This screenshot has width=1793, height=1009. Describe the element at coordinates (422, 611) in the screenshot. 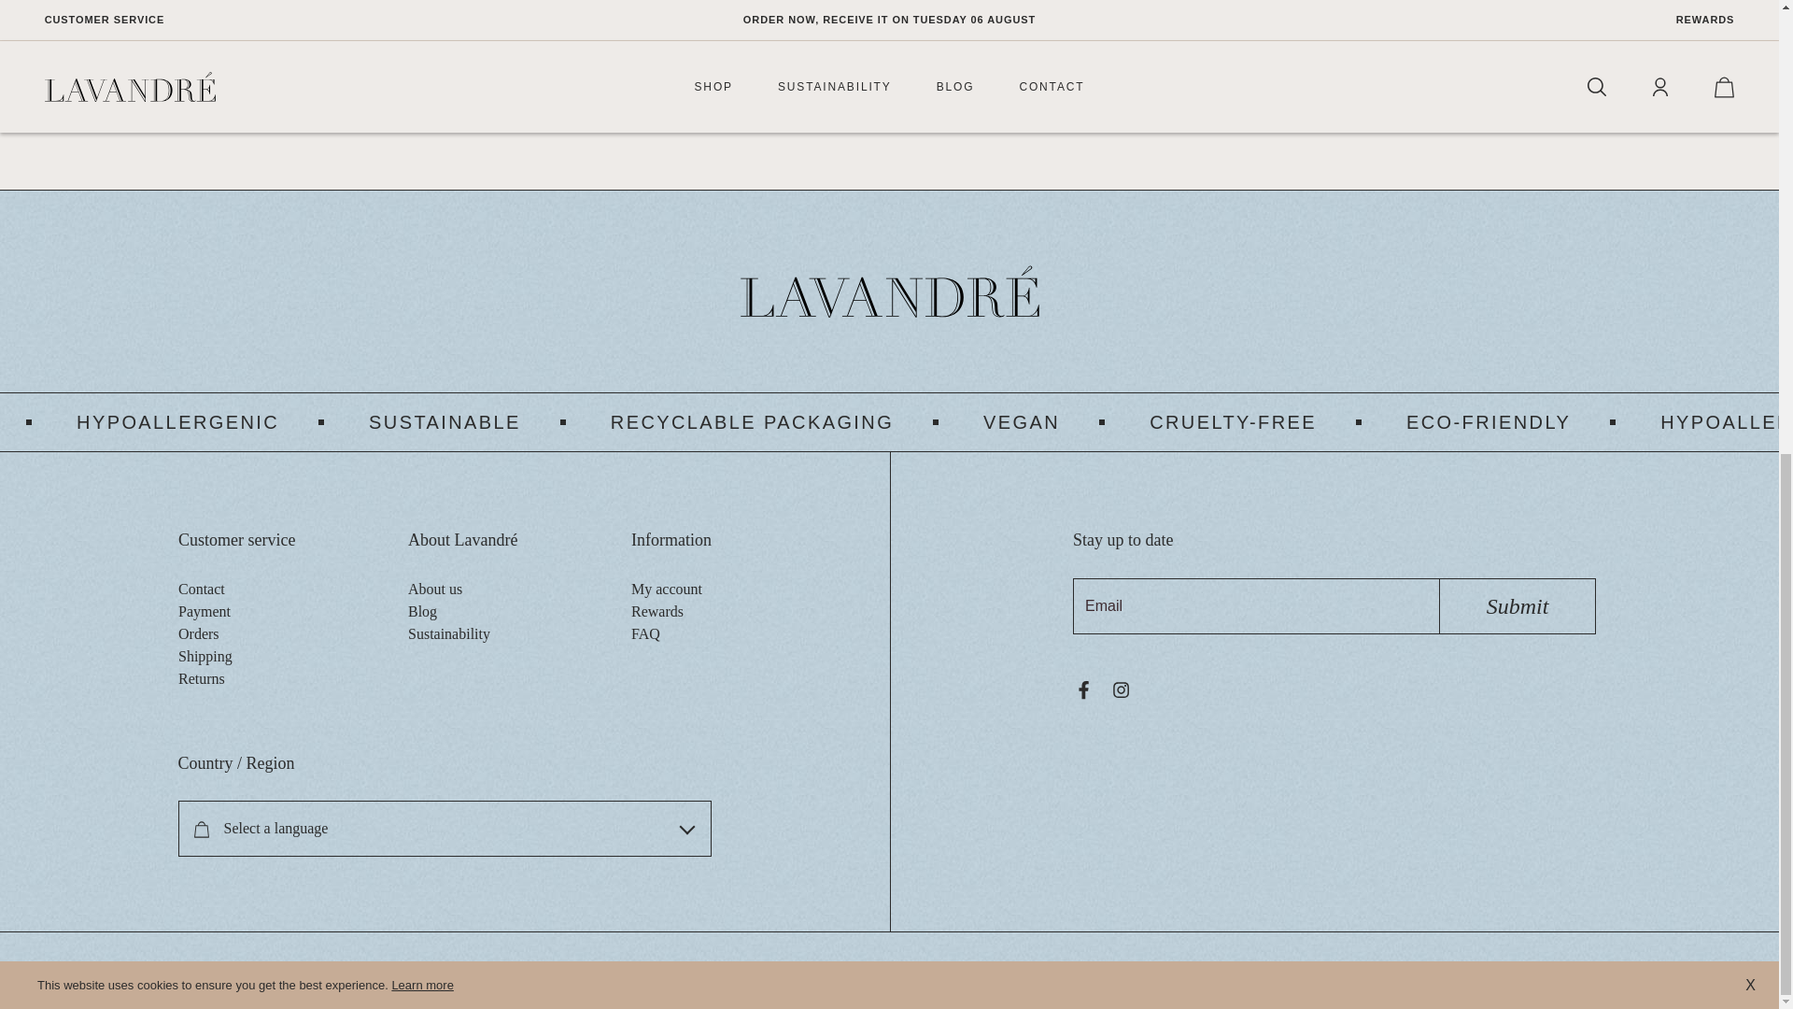

I see `Blog` at that location.